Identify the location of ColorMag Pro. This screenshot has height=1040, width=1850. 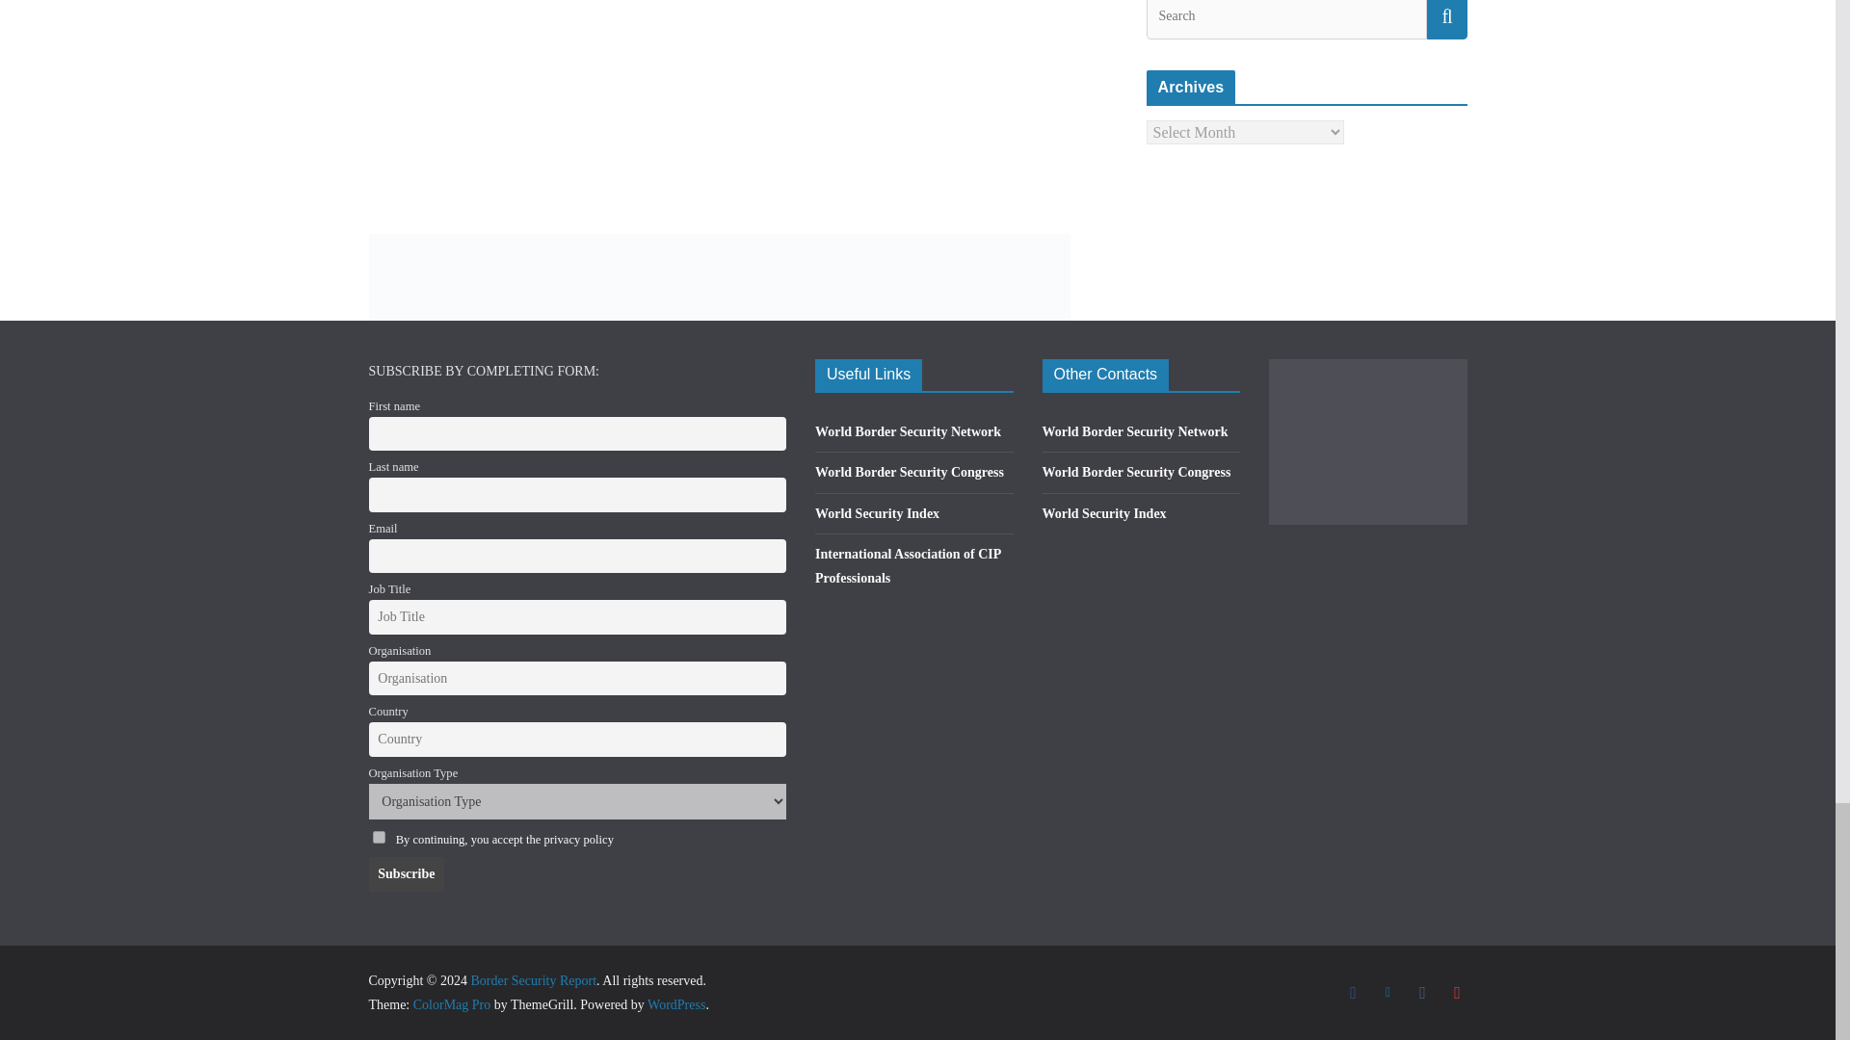
(452, 1003).